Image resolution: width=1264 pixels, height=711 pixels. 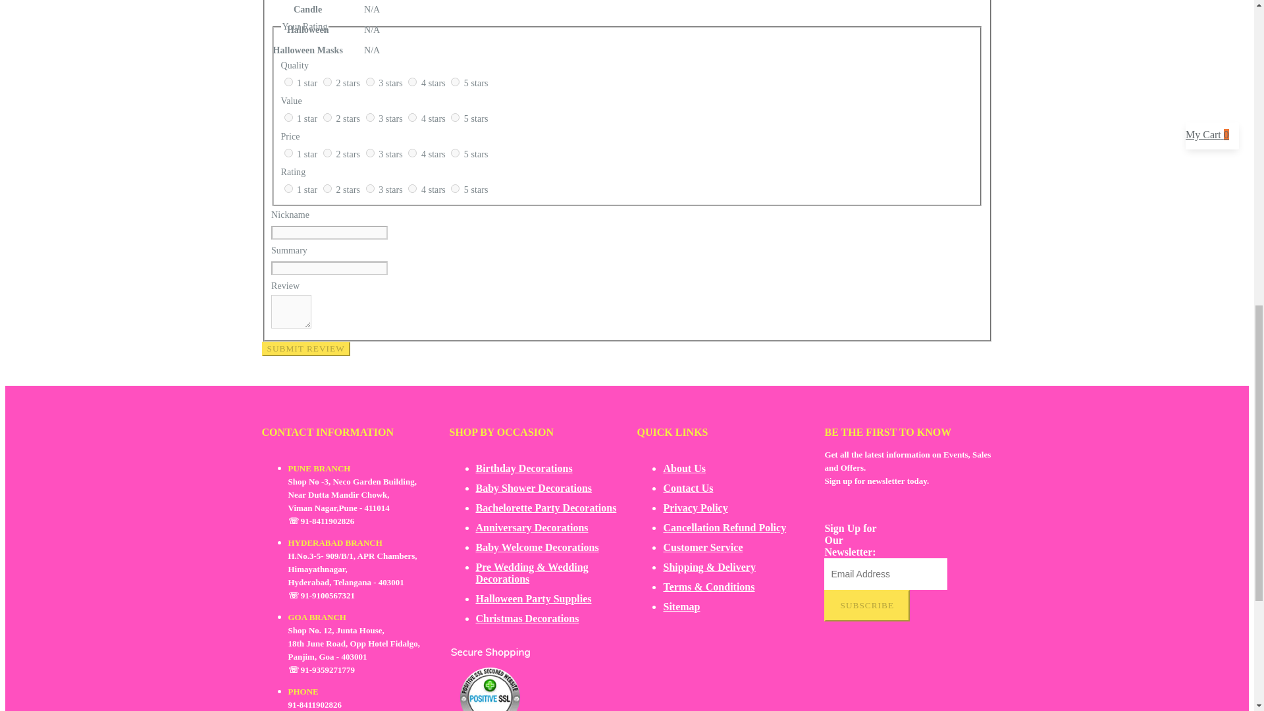 What do you see at coordinates (327, 117) in the screenshot?
I see `7` at bounding box center [327, 117].